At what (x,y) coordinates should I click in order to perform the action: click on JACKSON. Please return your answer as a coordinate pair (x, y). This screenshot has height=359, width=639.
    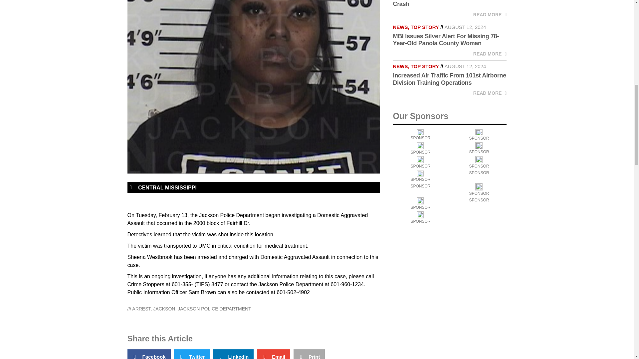
    Looking at the image, I should click on (164, 309).